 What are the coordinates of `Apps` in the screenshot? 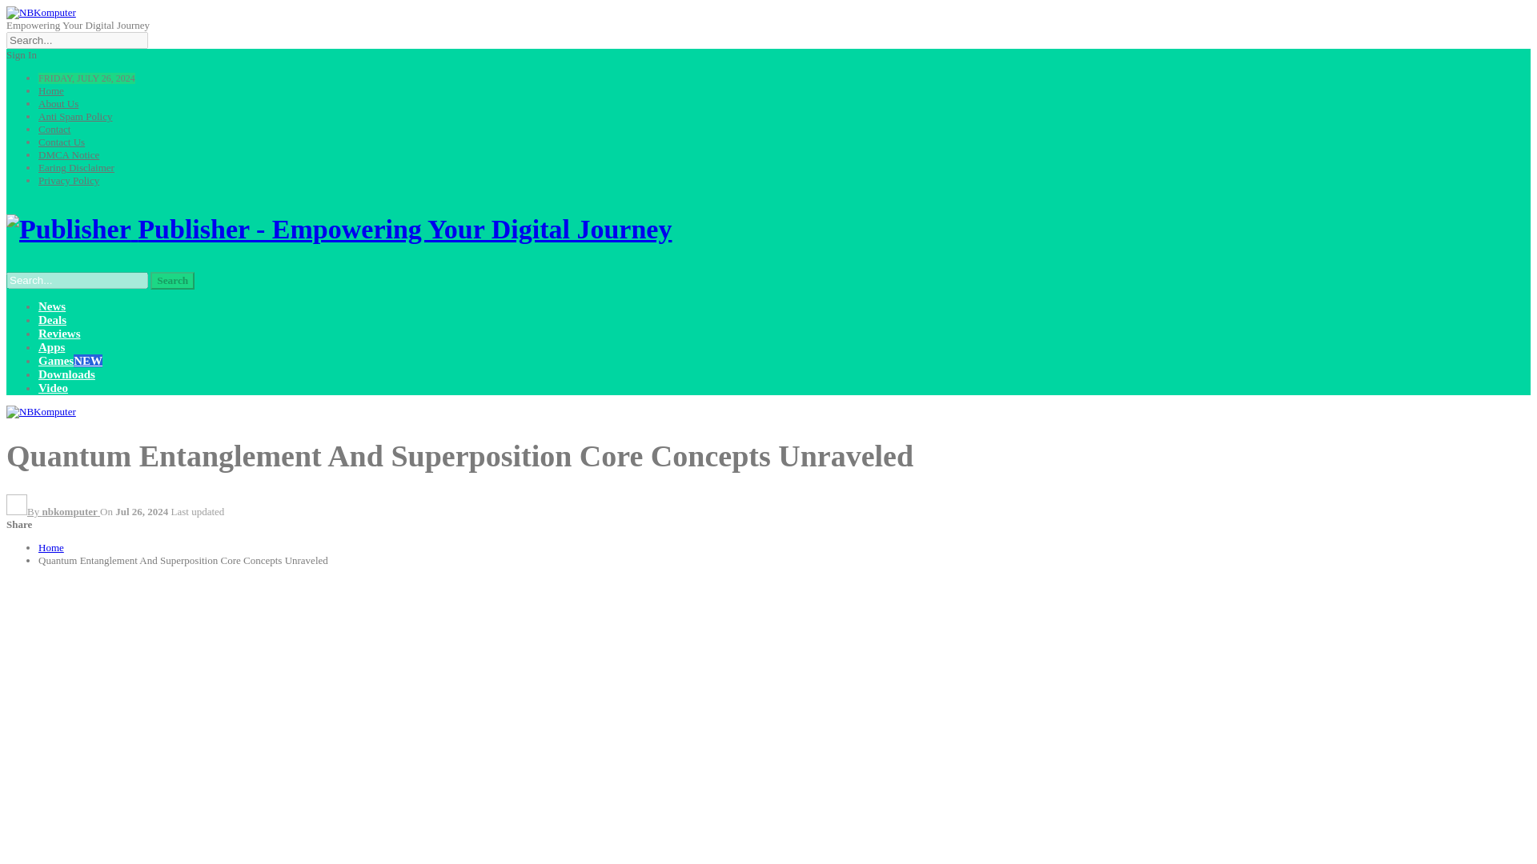 It's located at (51, 346).